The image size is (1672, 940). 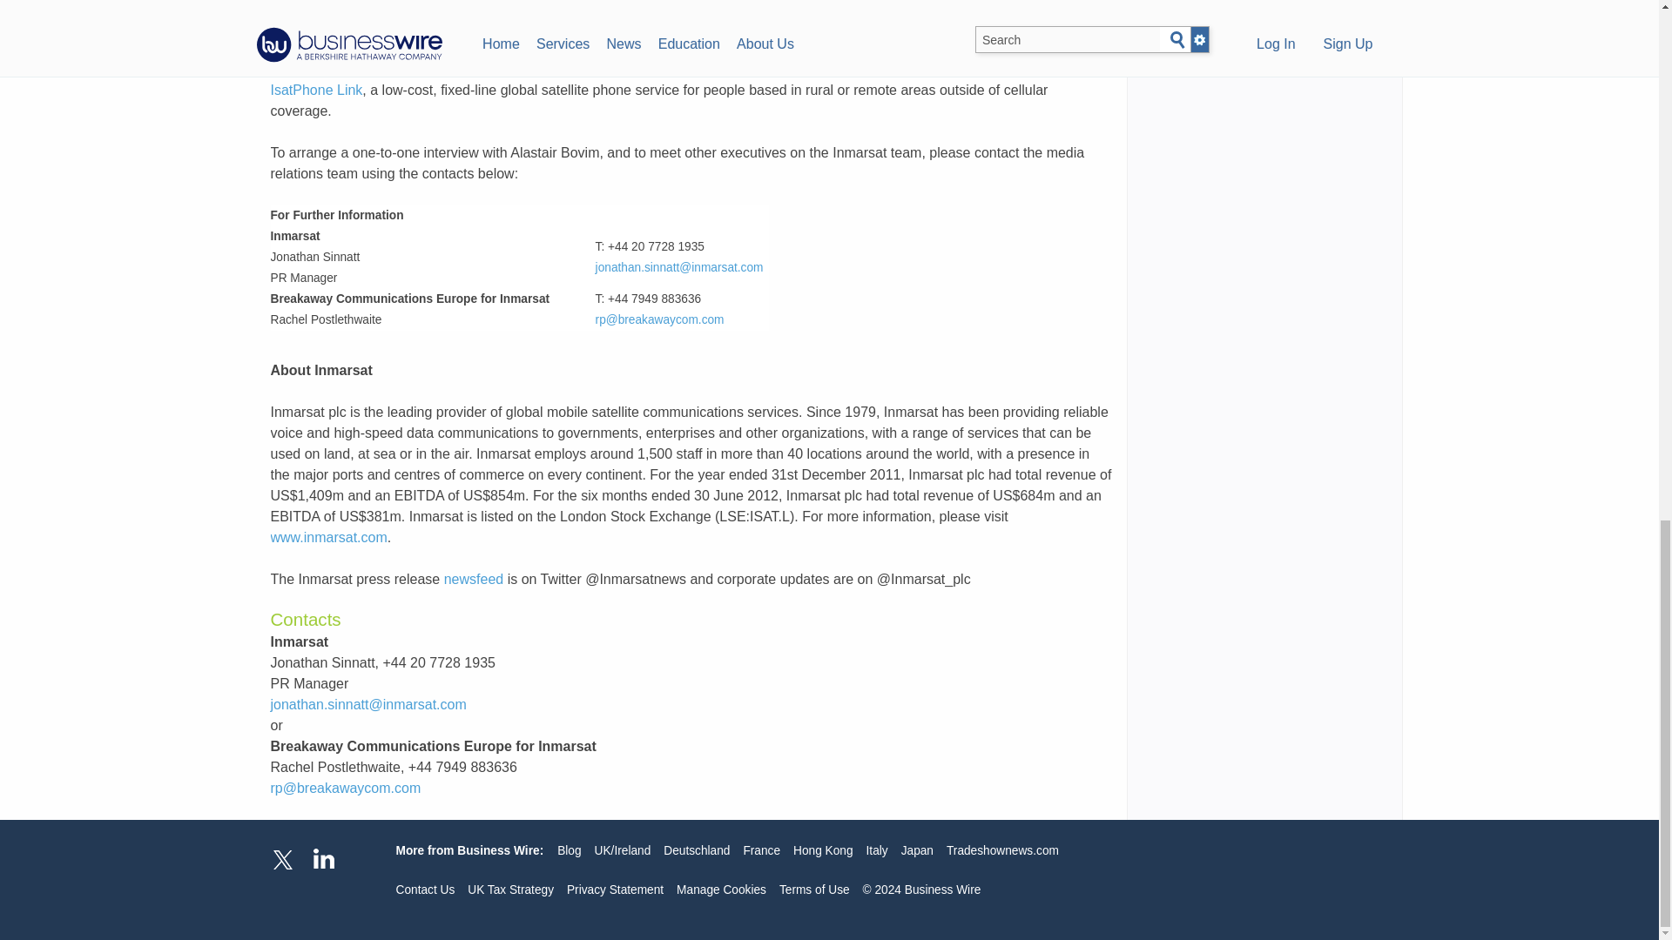 What do you see at coordinates (469, 26) in the screenshot?
I see `BGAN M2M` at bounding box center [469, 26].